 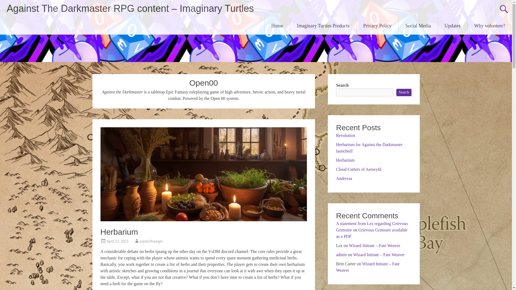 I want to click on aspire2hopegm, so click(x=151, y=241).